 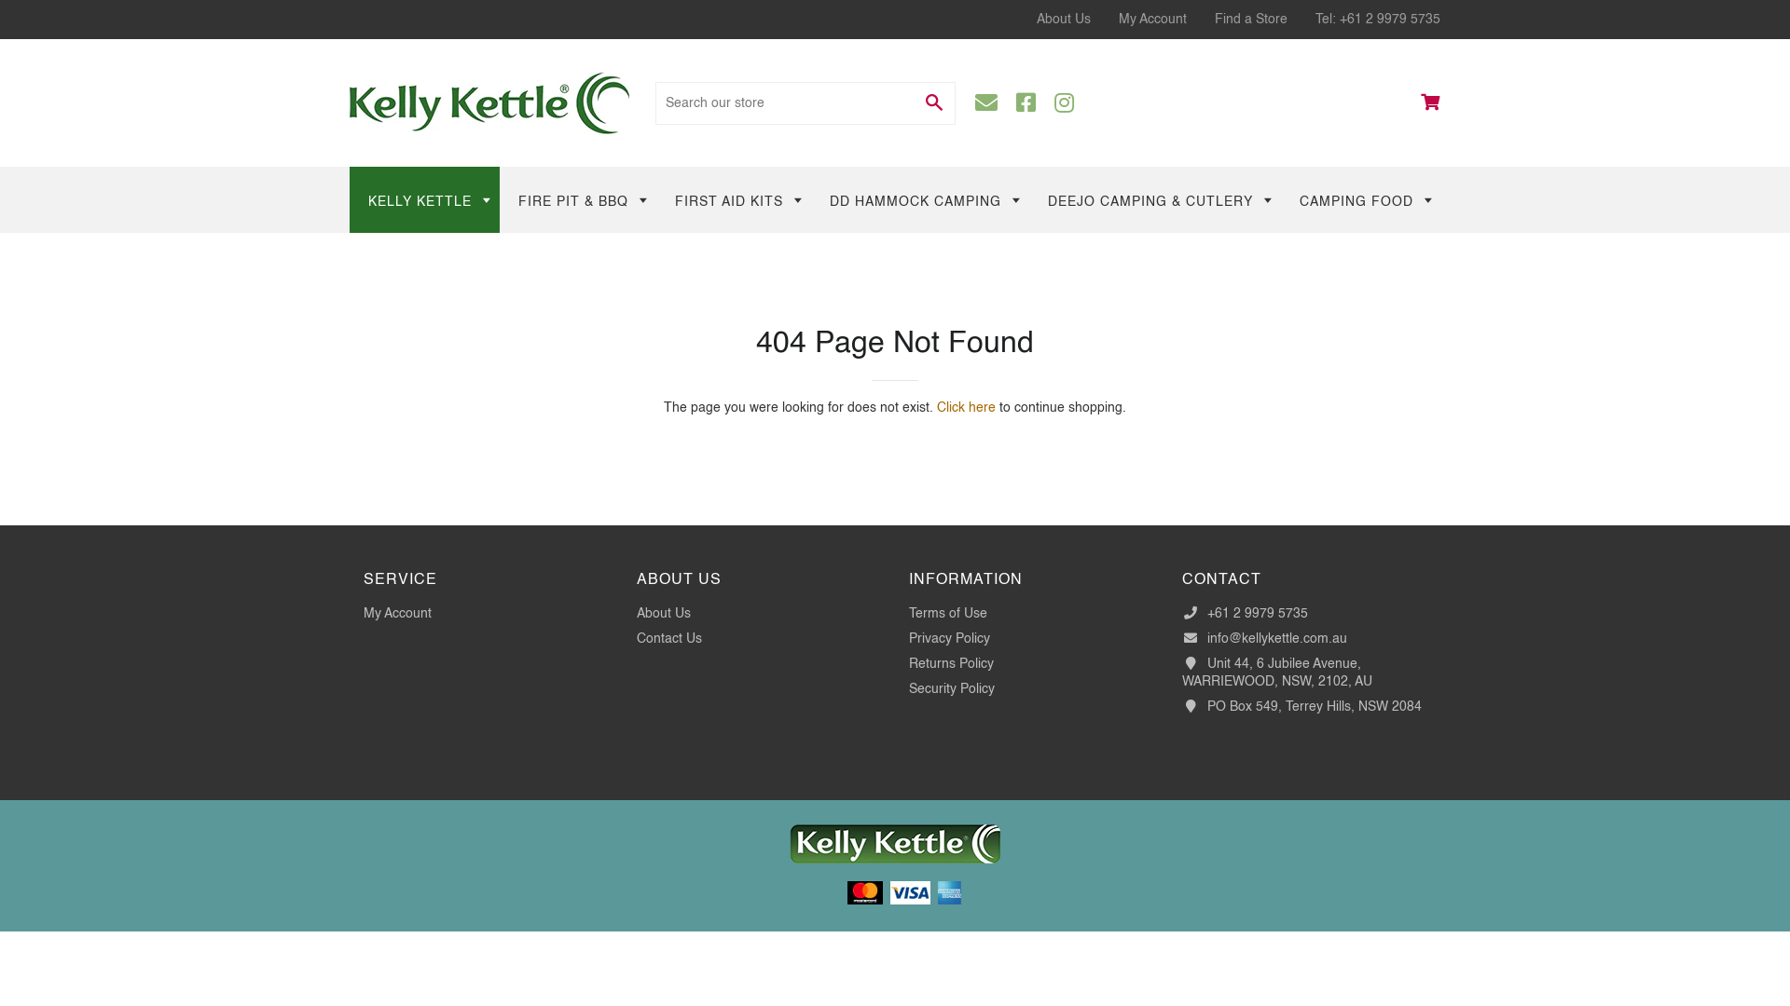 What do you see at coordinates (734, 199) in the screenshot?
I see `FIRST AID KITS` at bounding box center [734, 199].